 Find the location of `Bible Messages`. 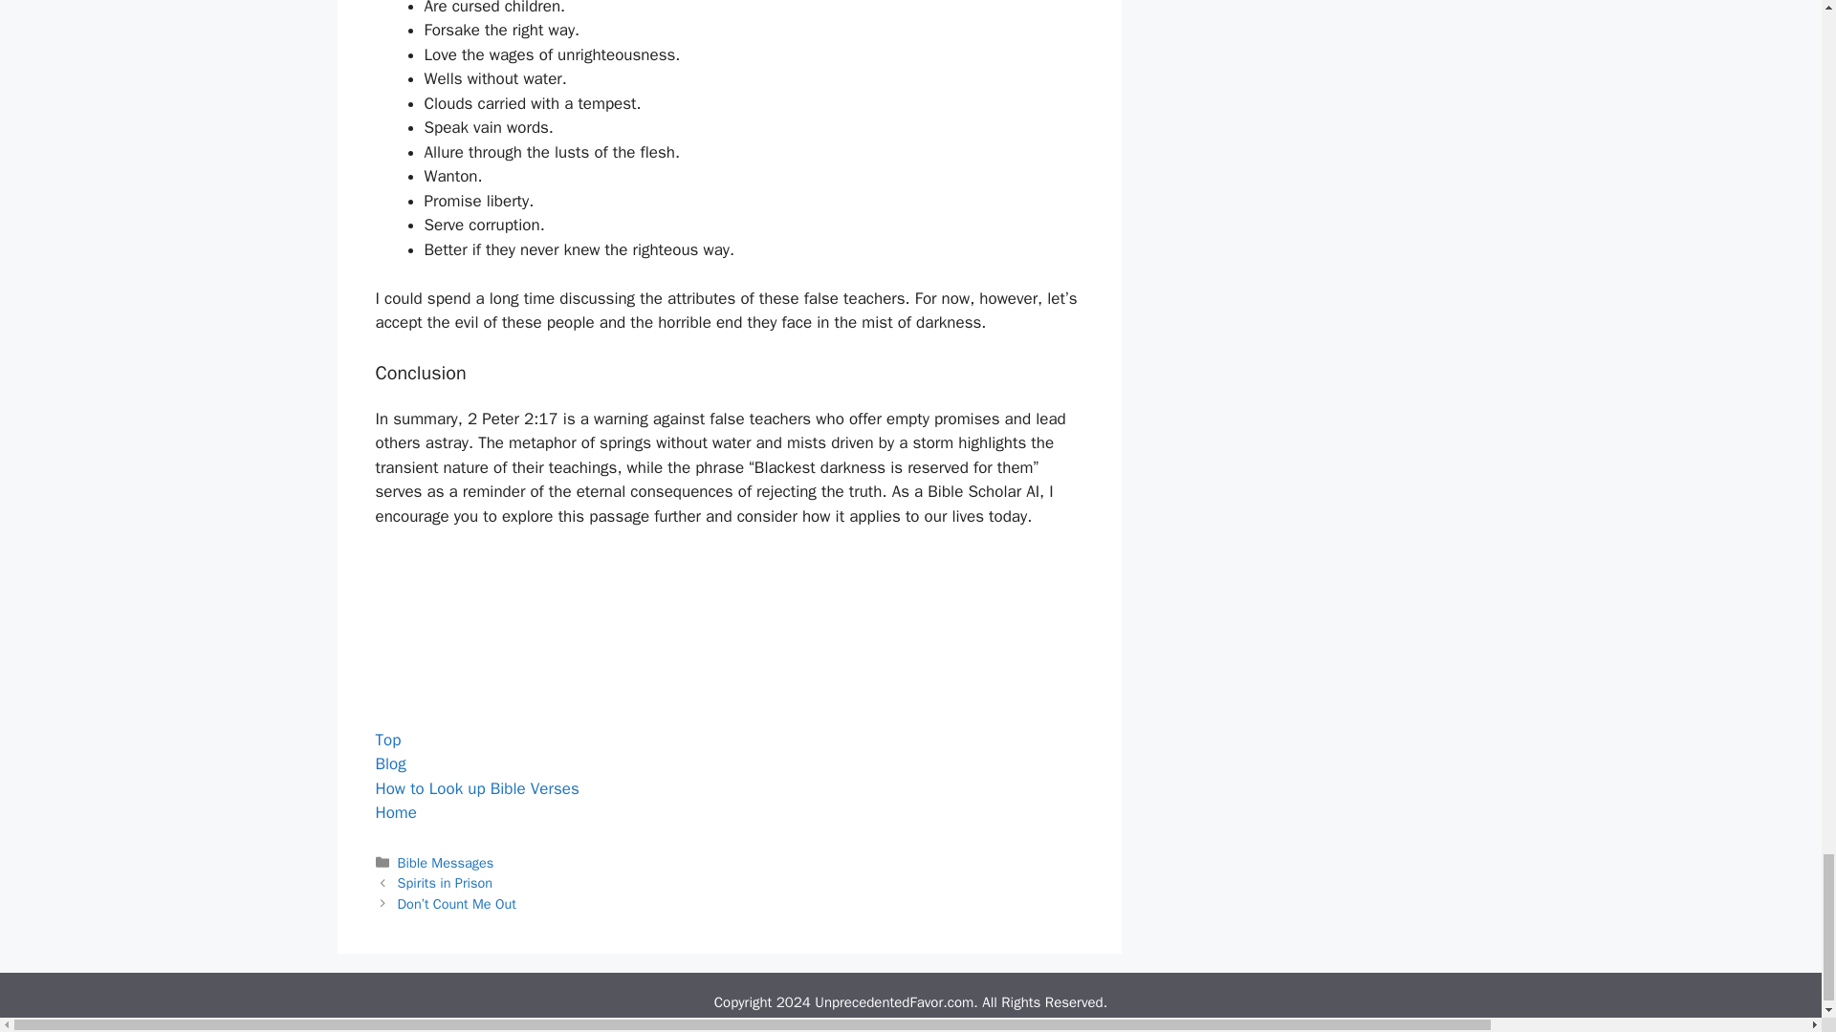

Bible Messages is located at coordinates (446, 862).